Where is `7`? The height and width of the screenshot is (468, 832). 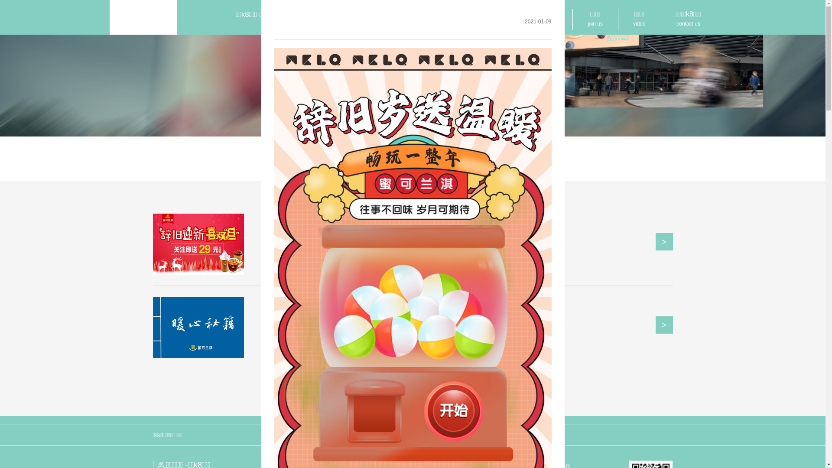 7 is located at coordinates (458, 388).